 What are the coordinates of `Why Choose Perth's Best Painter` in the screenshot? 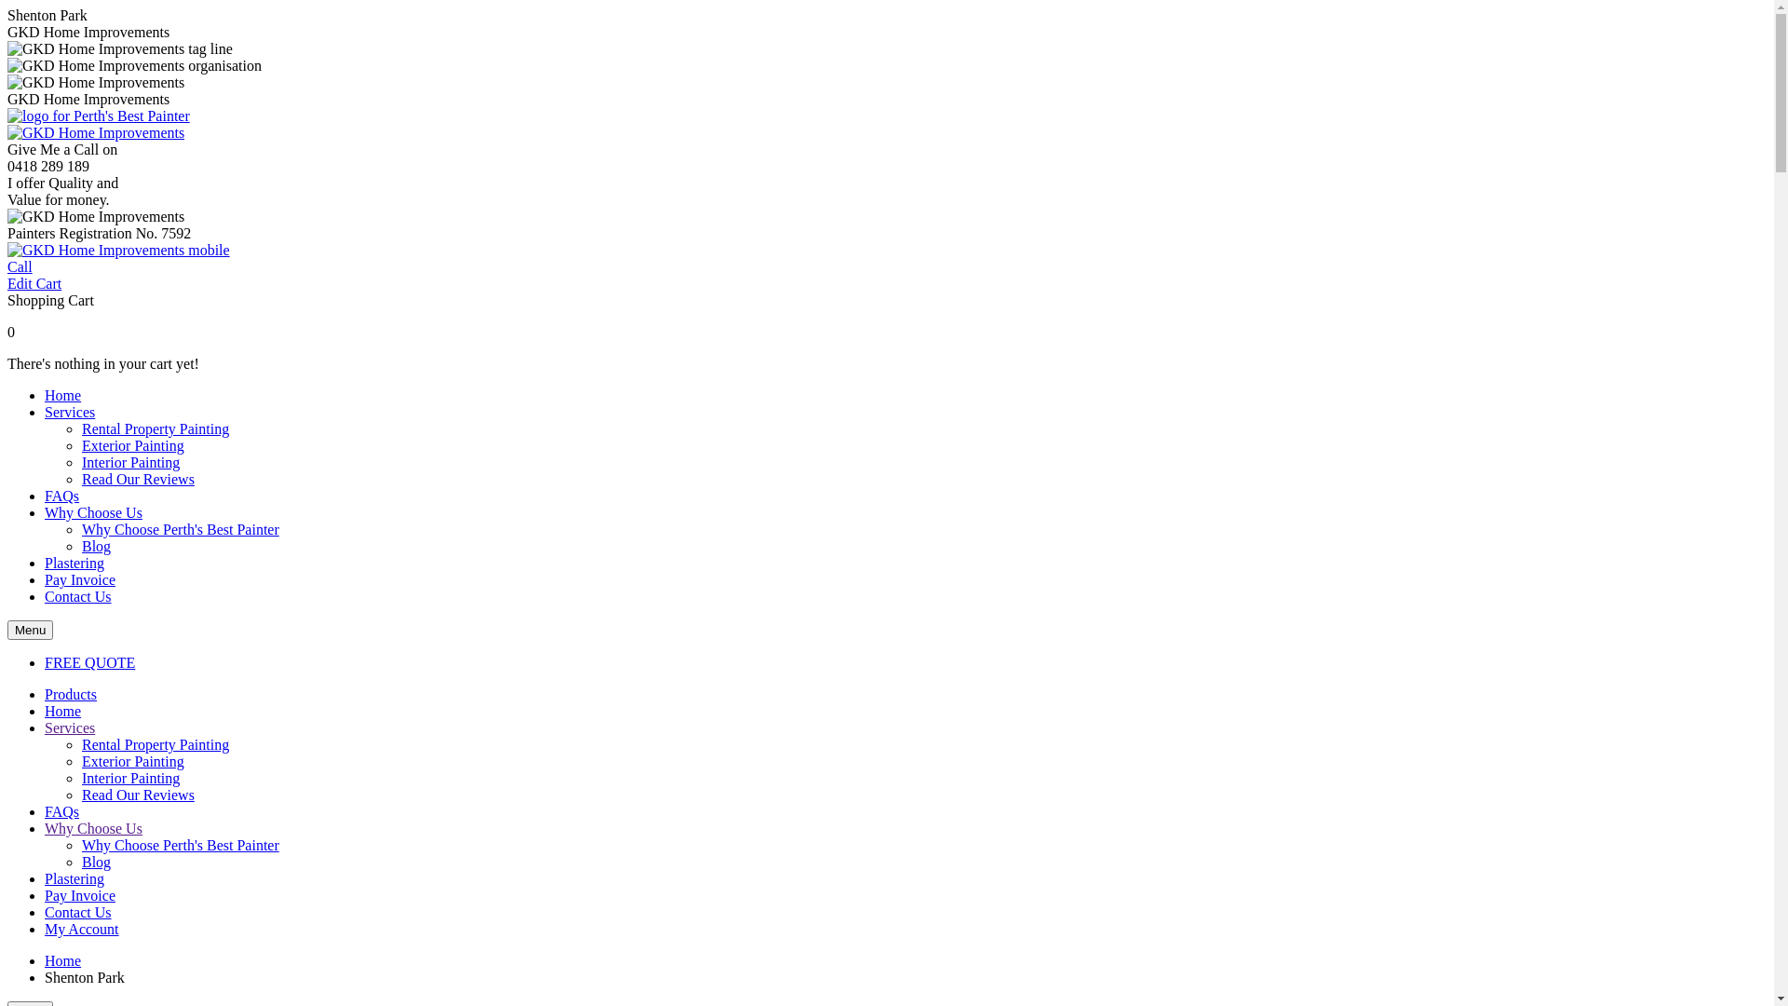 It's located at (181, 529).